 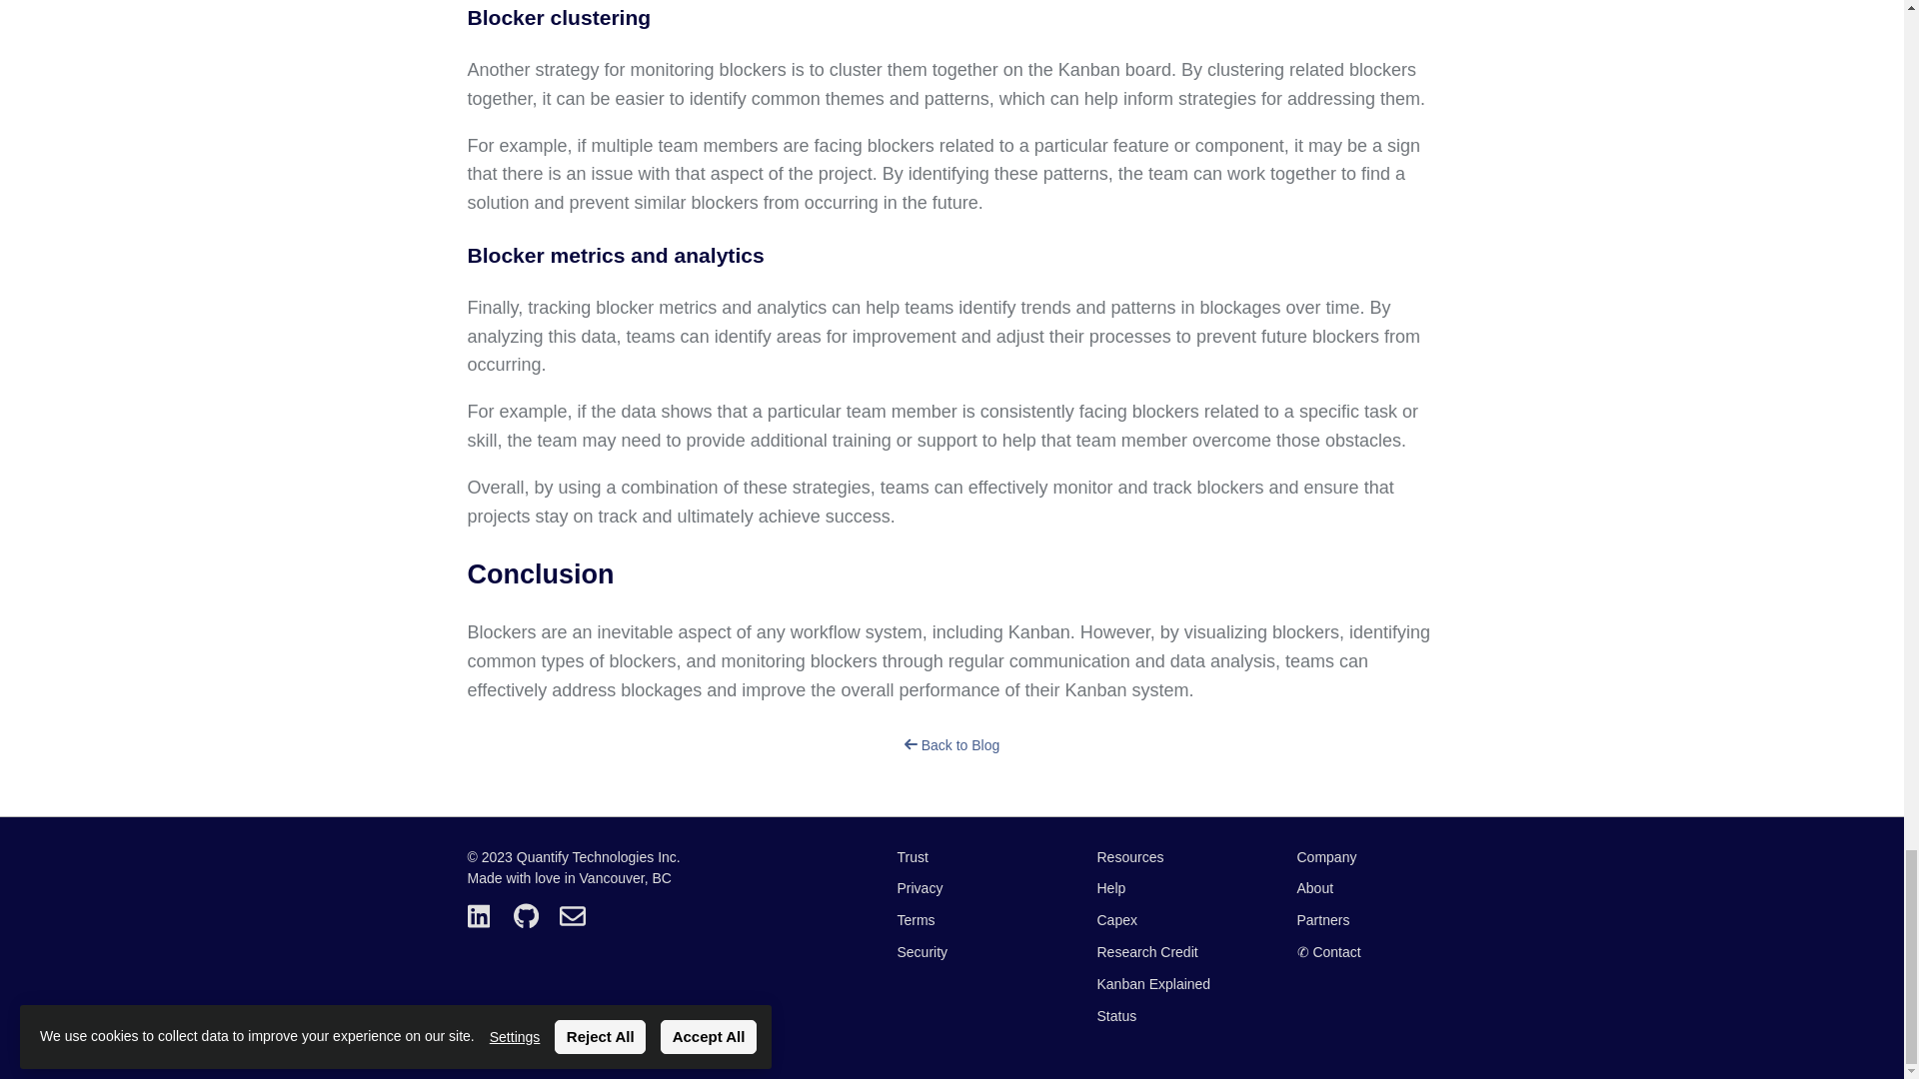 What do you see at coordinates (1167, 921) in the screenshot?
I see `Capex` at bounding box center [1167, 921].